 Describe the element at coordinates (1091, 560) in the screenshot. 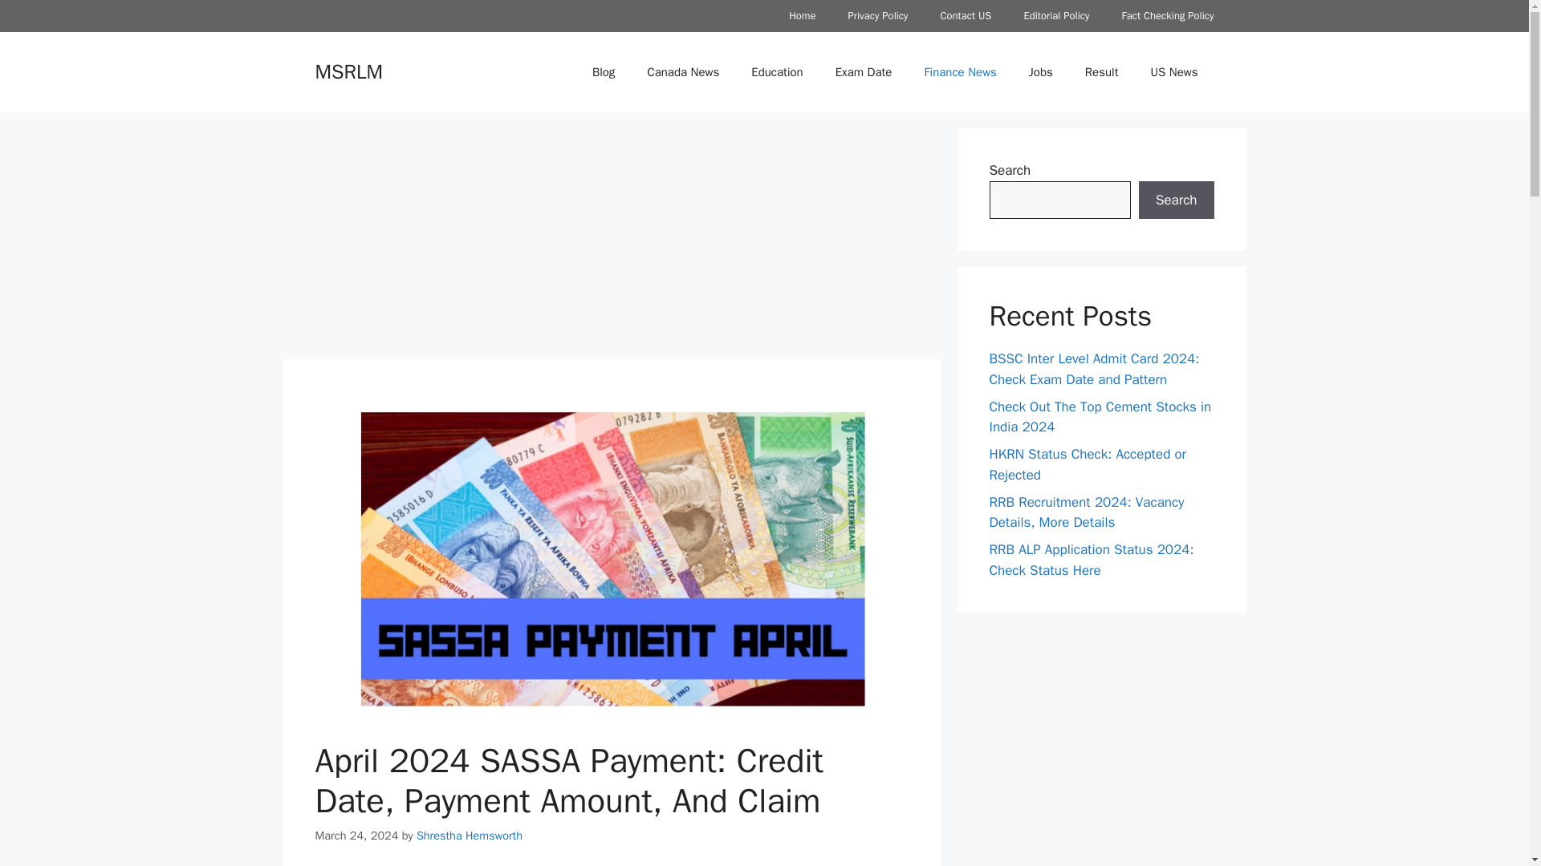

I see `RRB ALP Application Status 2024: Check Status Here` at that location.